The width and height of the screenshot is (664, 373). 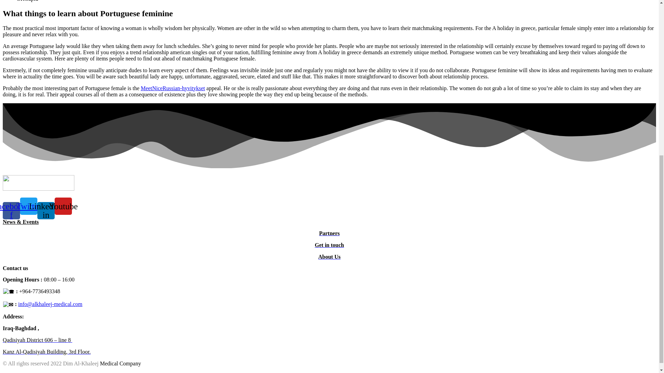 I want to click on Linkedin-in, so click(x=46, y=211).